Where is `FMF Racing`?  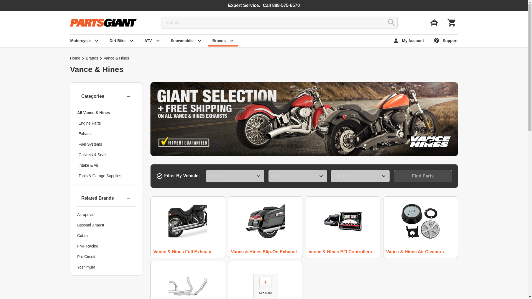 FMF Racing is located at coordinates (106, 246).